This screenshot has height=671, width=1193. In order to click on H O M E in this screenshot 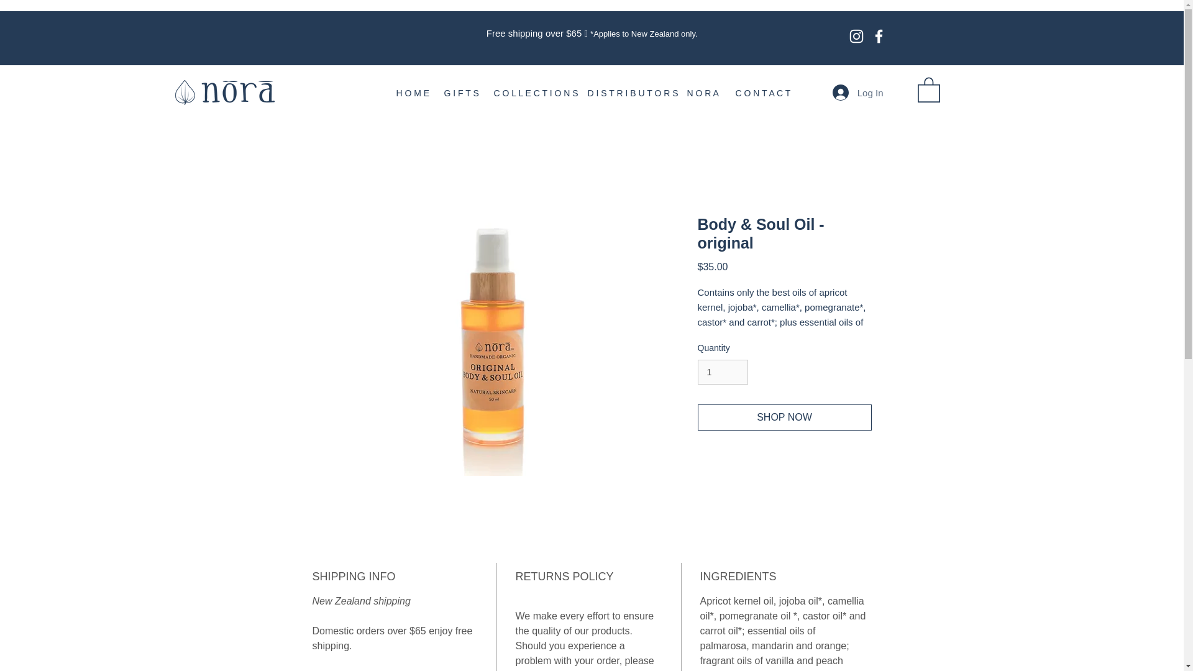, I will do `click(410, 93)`.